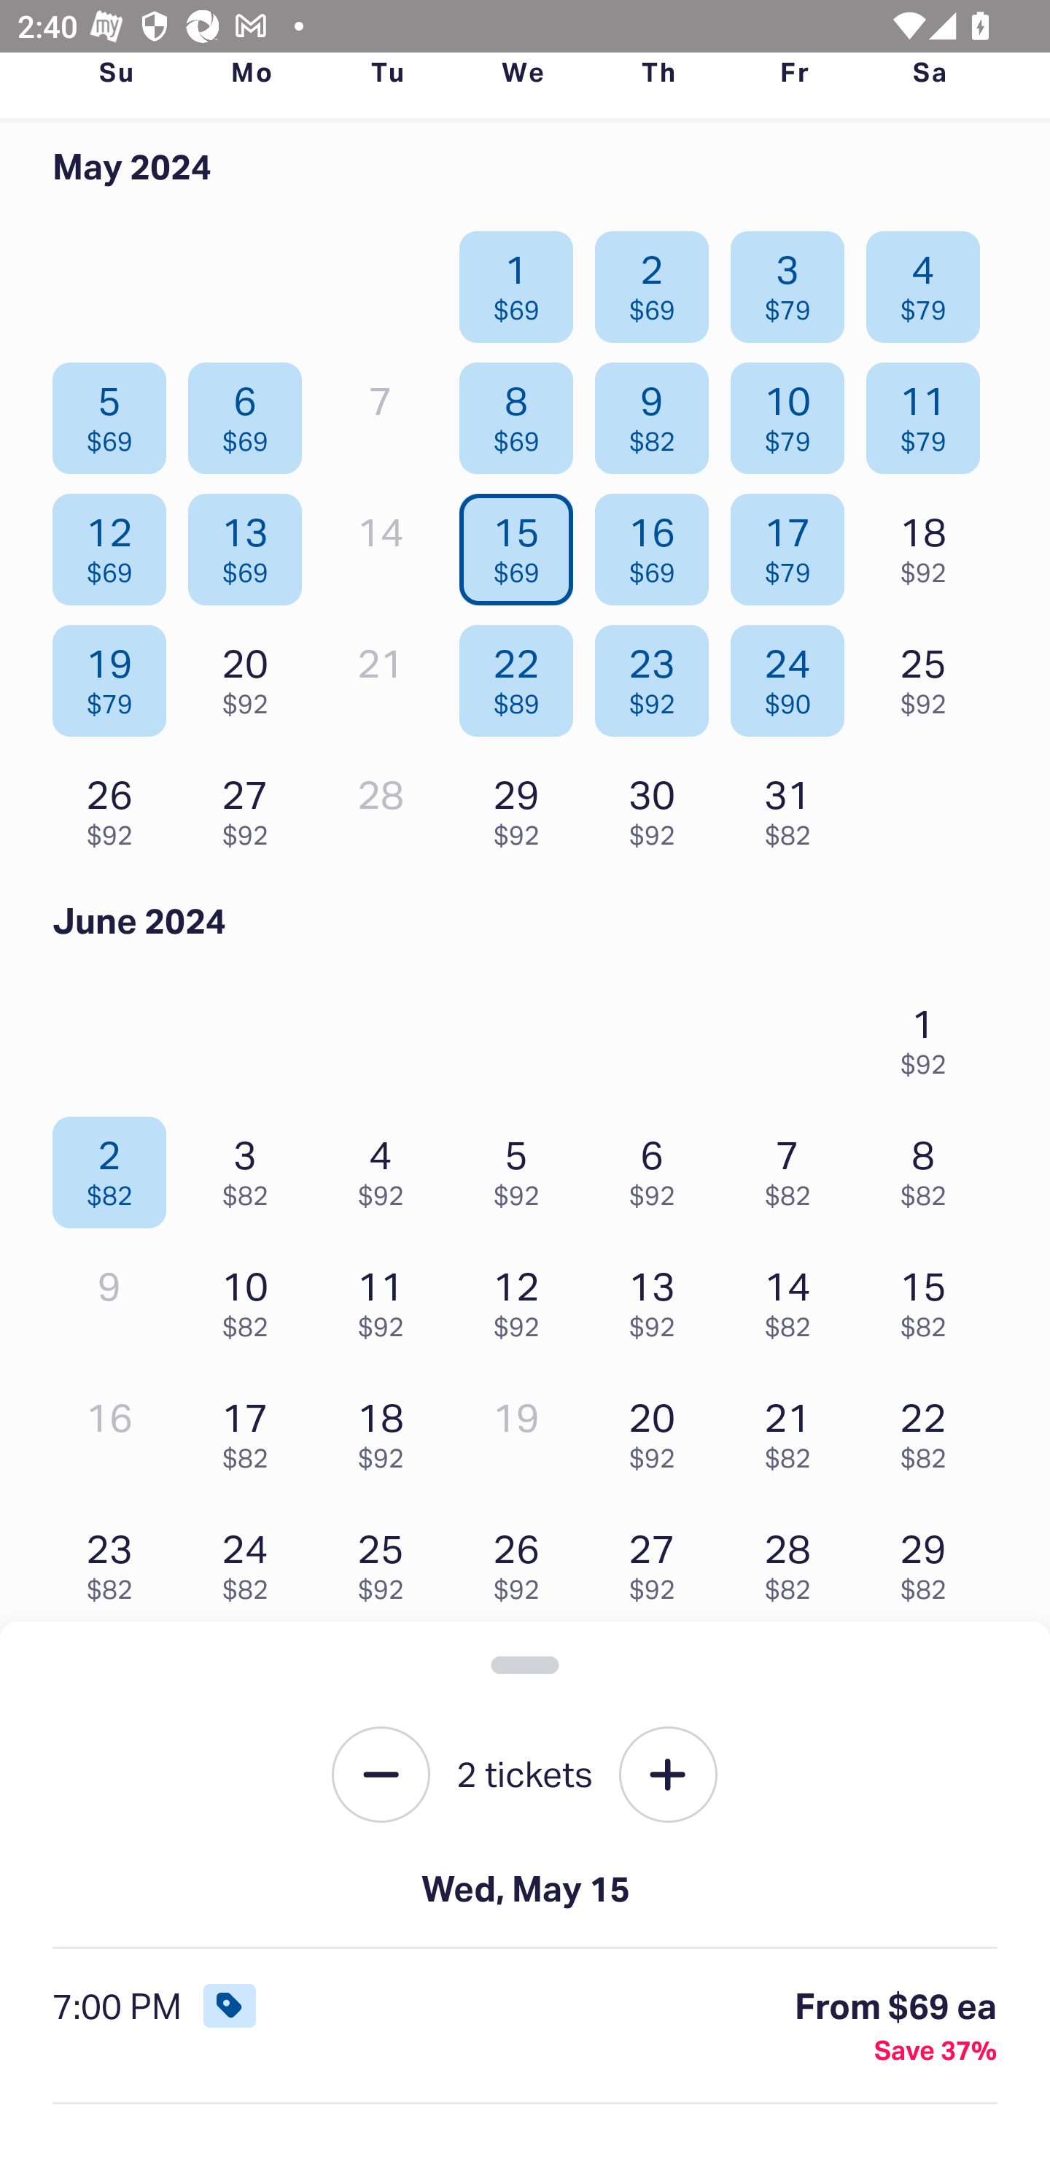 The height and width of the screenshot is (2159, 1050). What do you see at coordinates (522, 1561) in the screenshot?
I see `26 $92` at bounding box center [522, 1561].